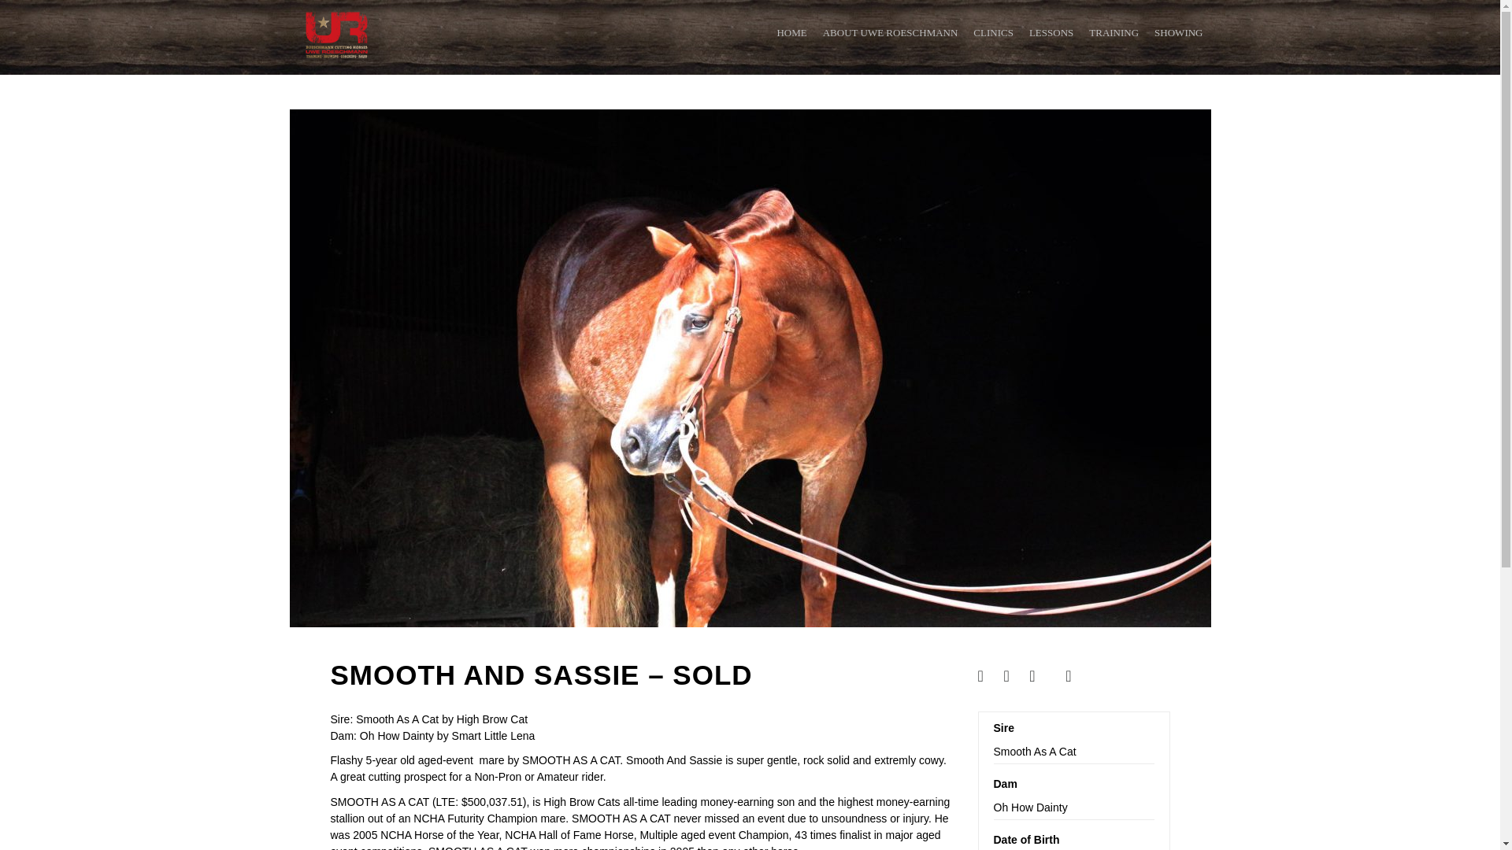  I want to click on TRAINING, so click(1114, 33).